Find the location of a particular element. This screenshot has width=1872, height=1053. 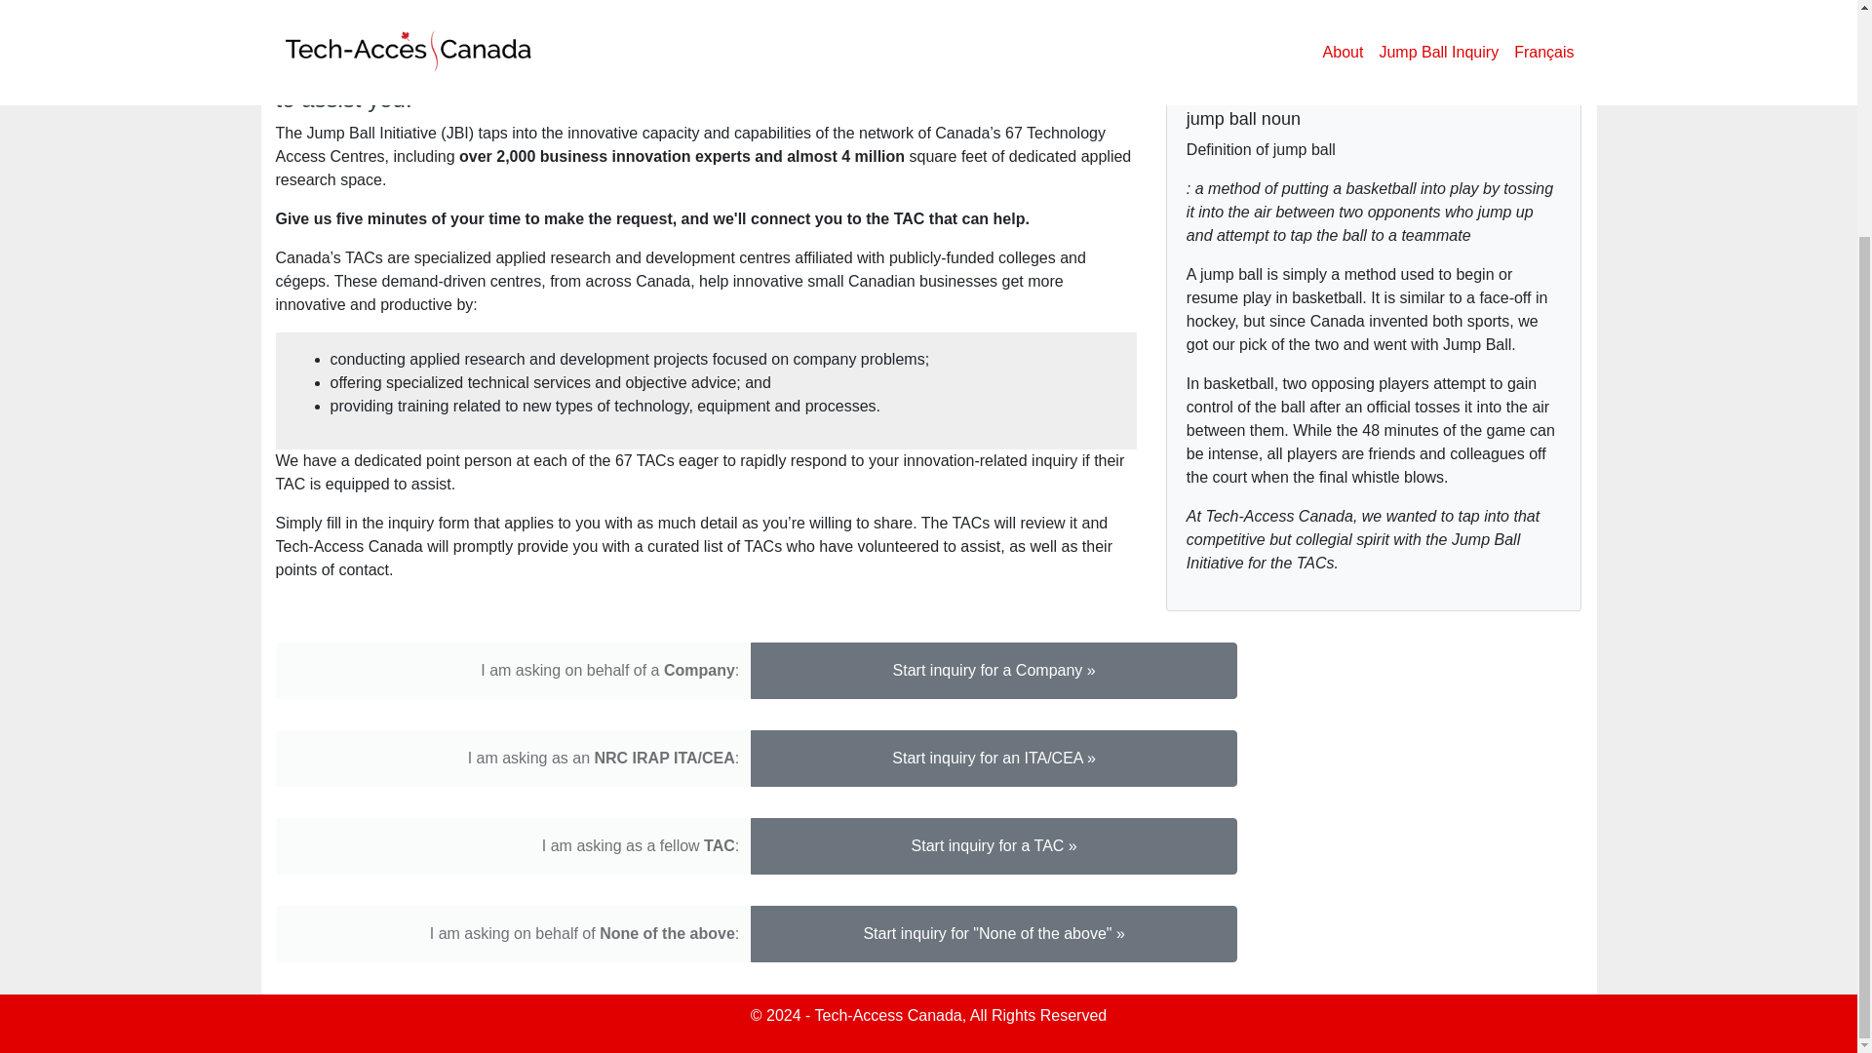

I am asking on behalf of a Company: is located at coordinates (513, 671).